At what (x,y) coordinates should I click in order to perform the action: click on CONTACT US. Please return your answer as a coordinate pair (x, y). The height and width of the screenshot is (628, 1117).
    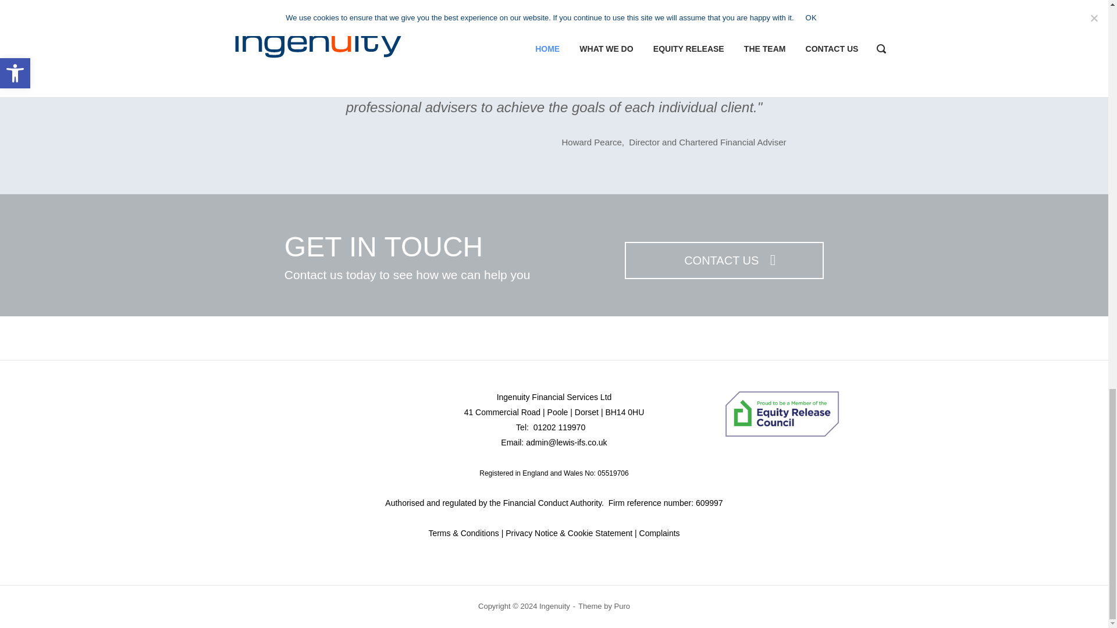
    Looking at the image, I should click on (724, 260).